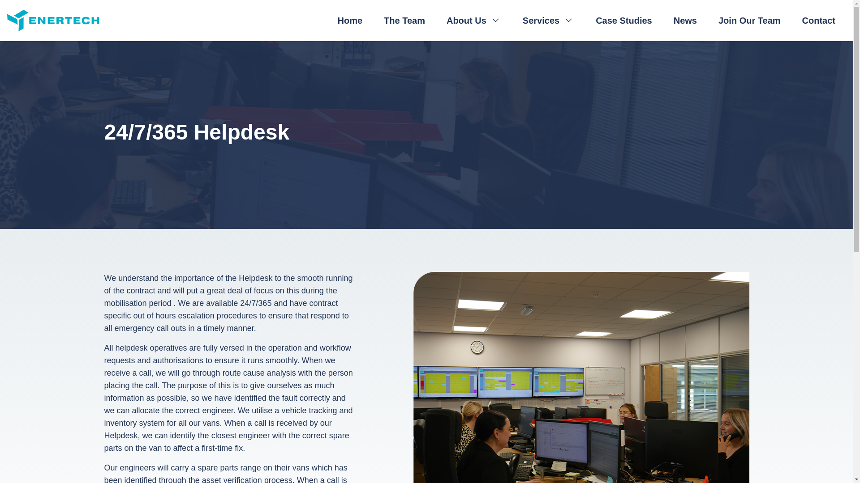 The image size is (860, 483). What do you see at coordinates (548, 21) in the screenshot?
I see `Services` at bounding box center [548, 21].